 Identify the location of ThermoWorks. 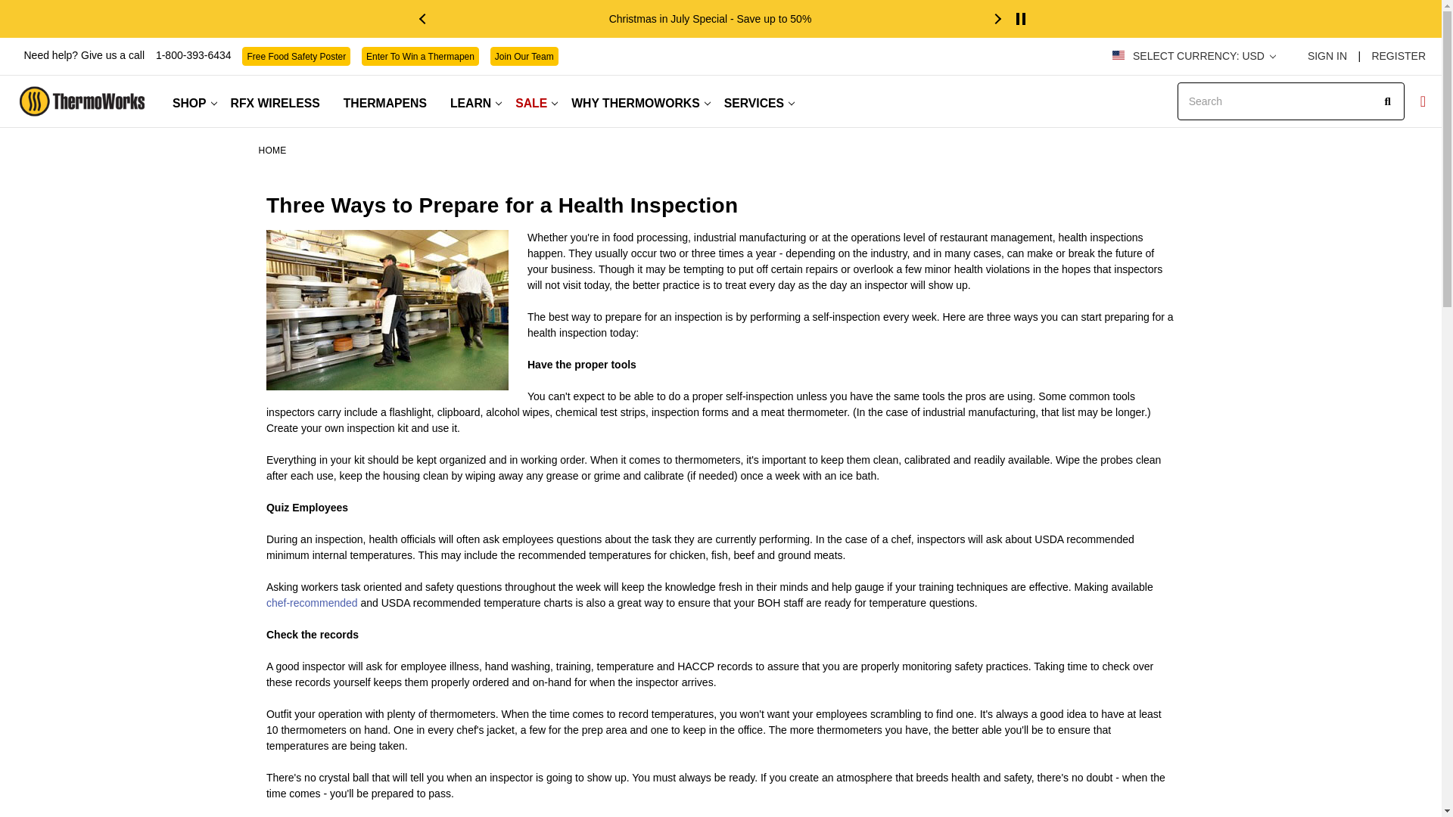
(82, 101).